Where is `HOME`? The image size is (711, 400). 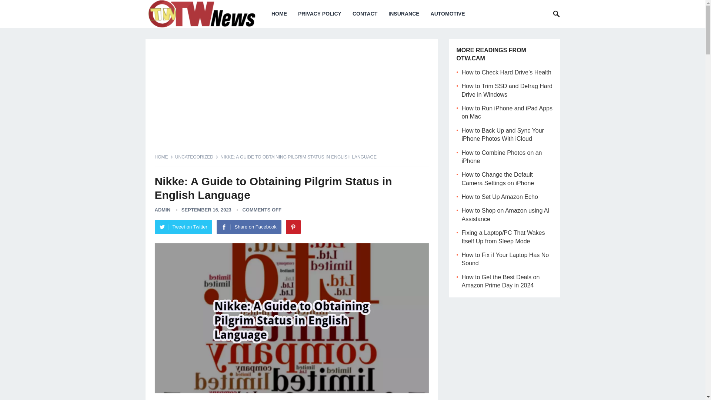
HOME is located at coordinates (164, 157).